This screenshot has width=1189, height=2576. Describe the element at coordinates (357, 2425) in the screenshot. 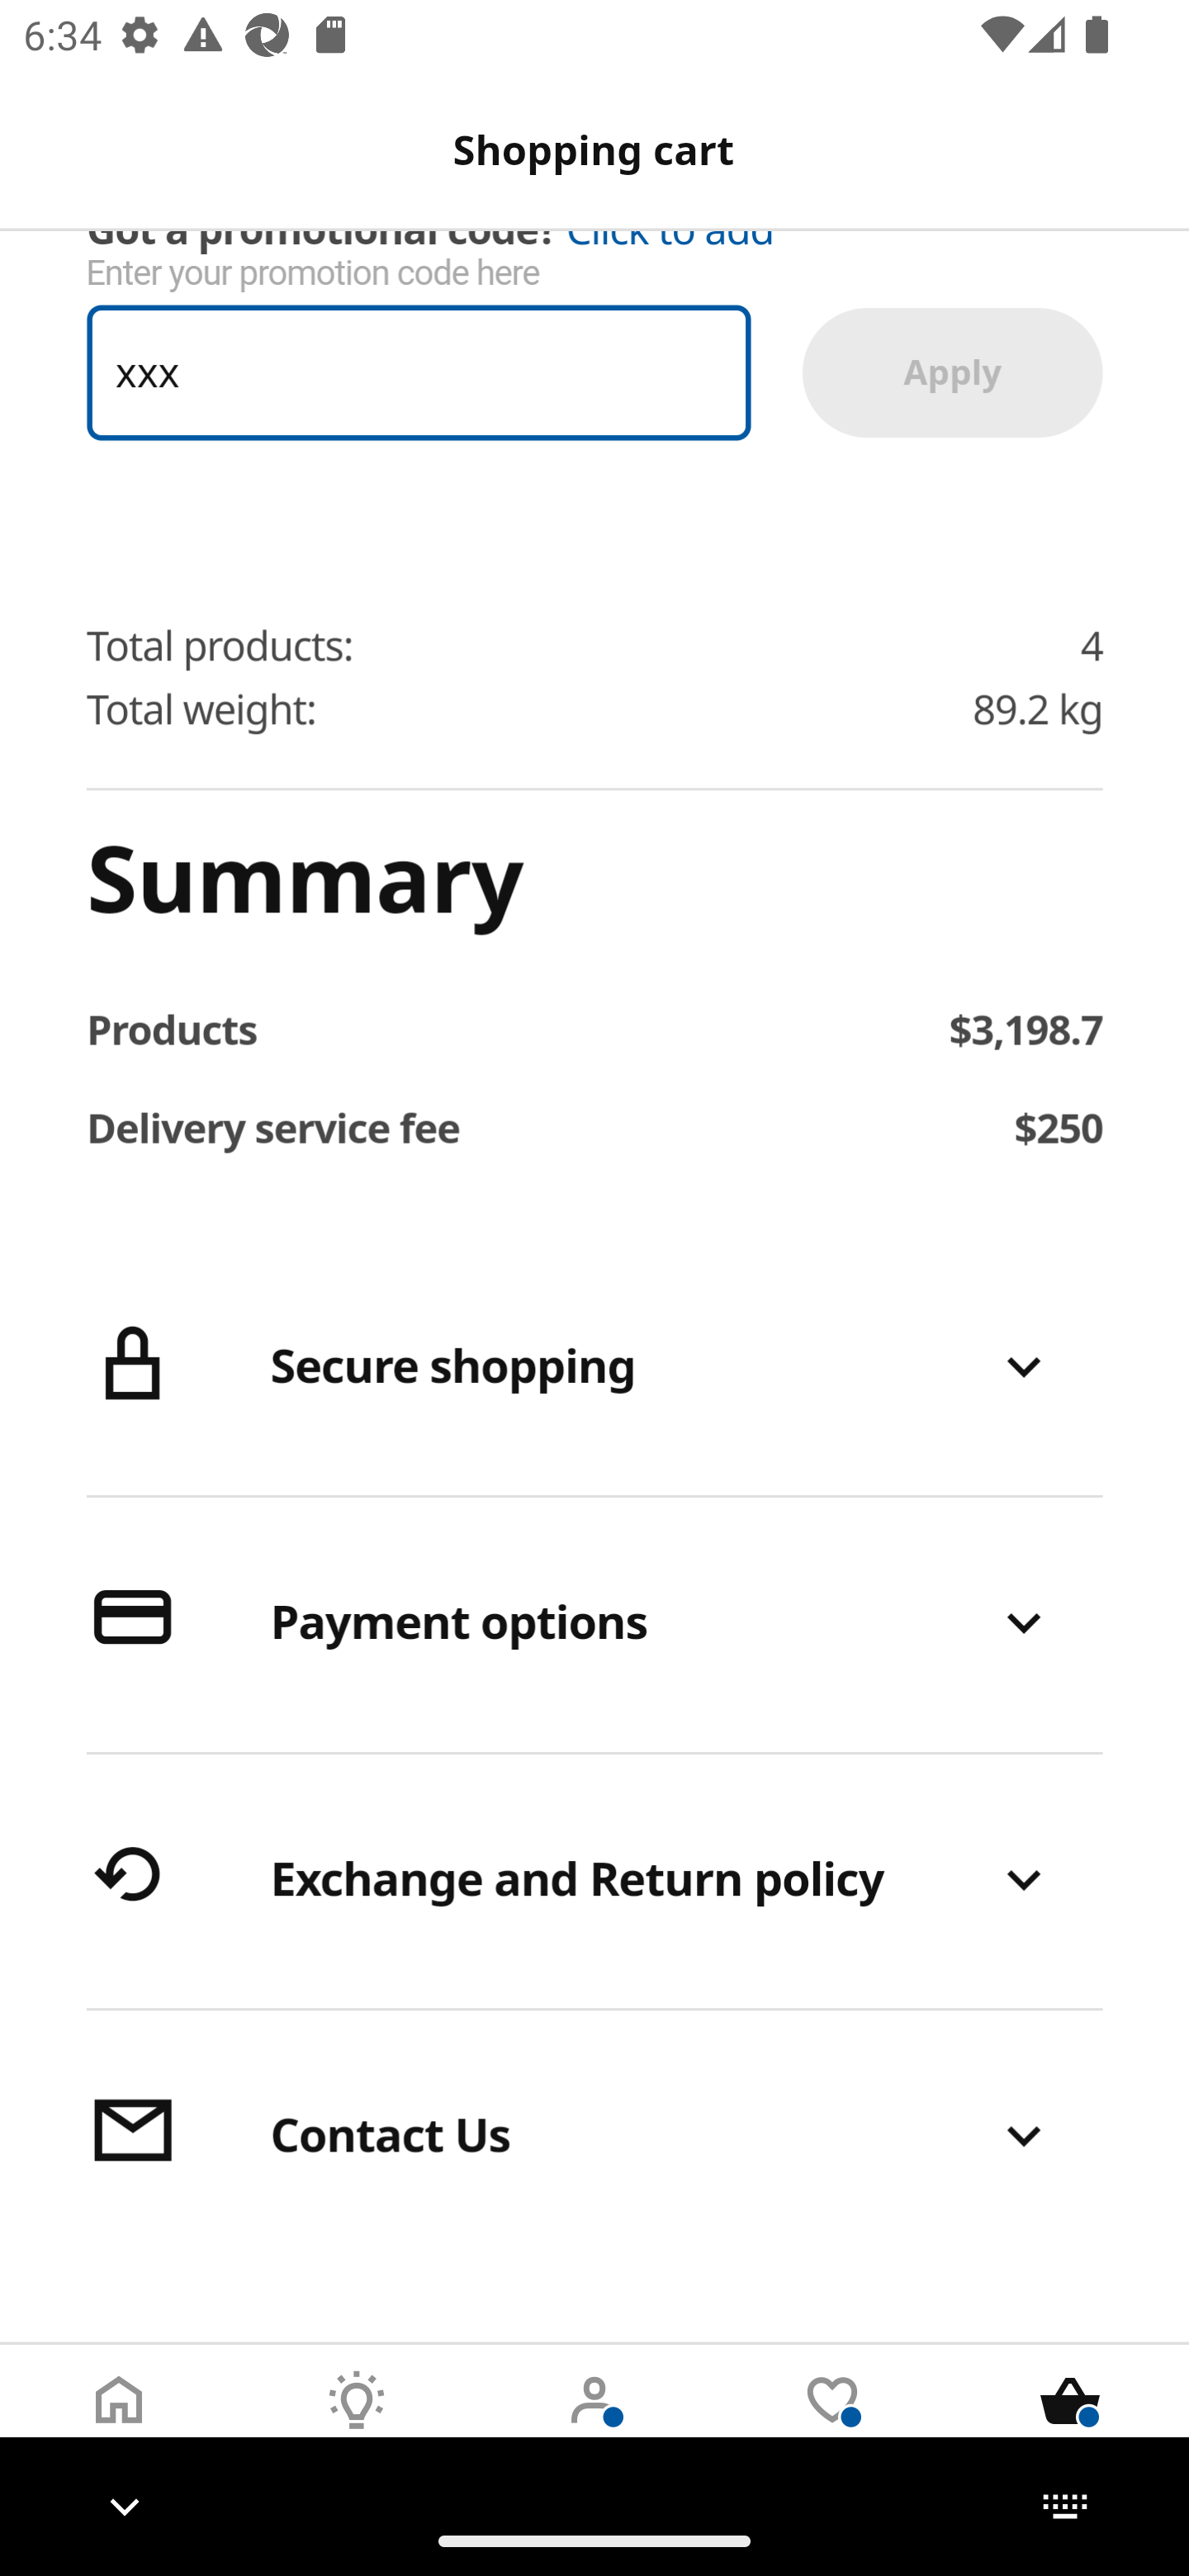

I see `Inspirations
Tab 2 of 5` at that location.